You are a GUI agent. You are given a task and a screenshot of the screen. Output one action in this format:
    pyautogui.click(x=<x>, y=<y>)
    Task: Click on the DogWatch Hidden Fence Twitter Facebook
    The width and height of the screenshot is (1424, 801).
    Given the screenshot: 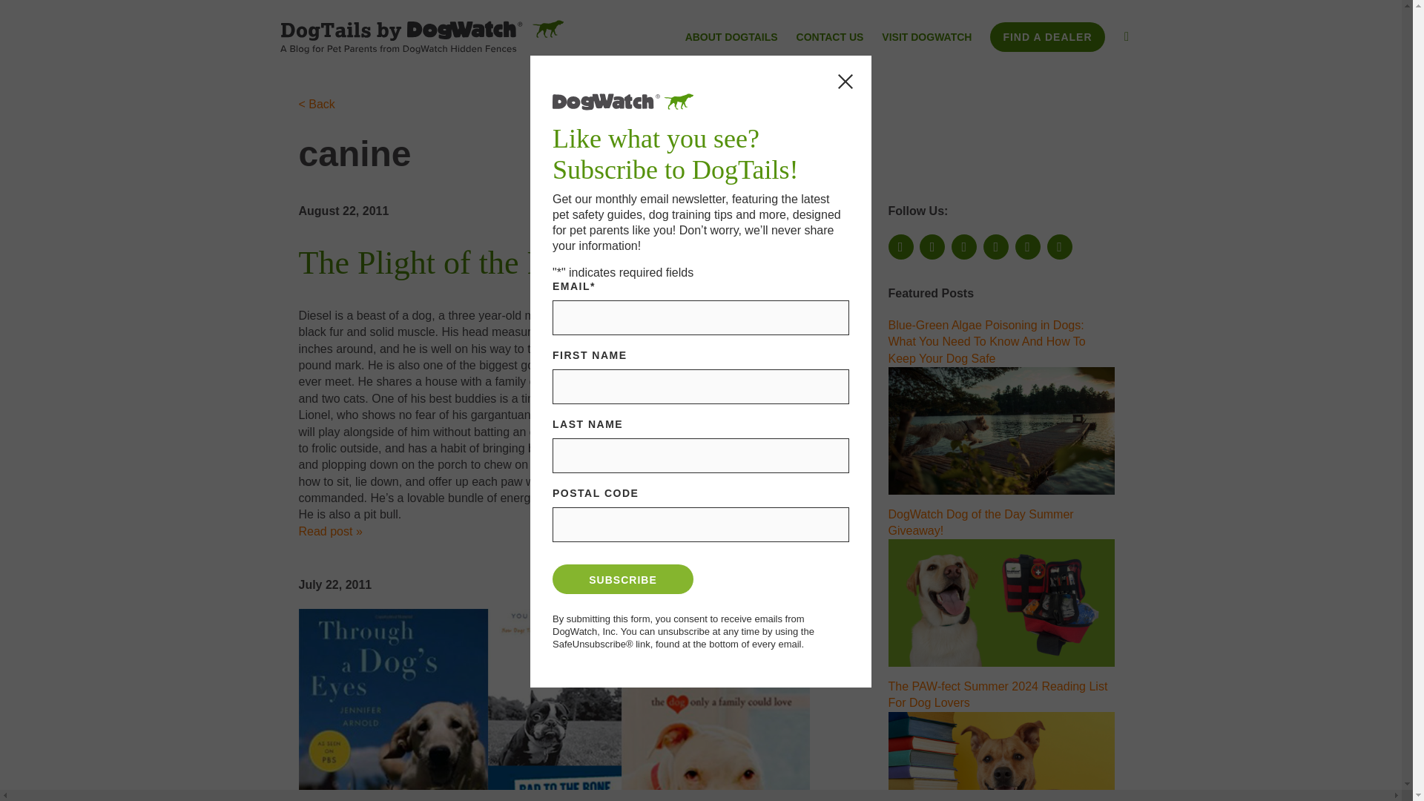 What is the action you would take?
    pyautogui.click(x=932, y=246)
    